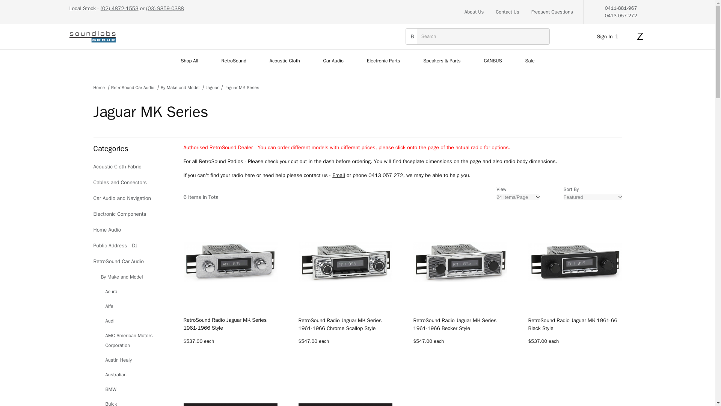 The height and width of the screenshot is (406, 721). What do you see at coordinates (621, 8) in the screenshot?
I see `0411-881-967` at bounding box center [621, 8].